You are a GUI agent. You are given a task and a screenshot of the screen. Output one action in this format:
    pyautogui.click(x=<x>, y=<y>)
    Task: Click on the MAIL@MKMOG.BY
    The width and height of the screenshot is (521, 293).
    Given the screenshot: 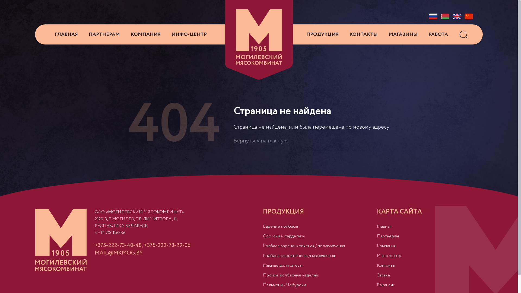 What is the action you would take?
    pyautogui.click(x=119, y=253)
    